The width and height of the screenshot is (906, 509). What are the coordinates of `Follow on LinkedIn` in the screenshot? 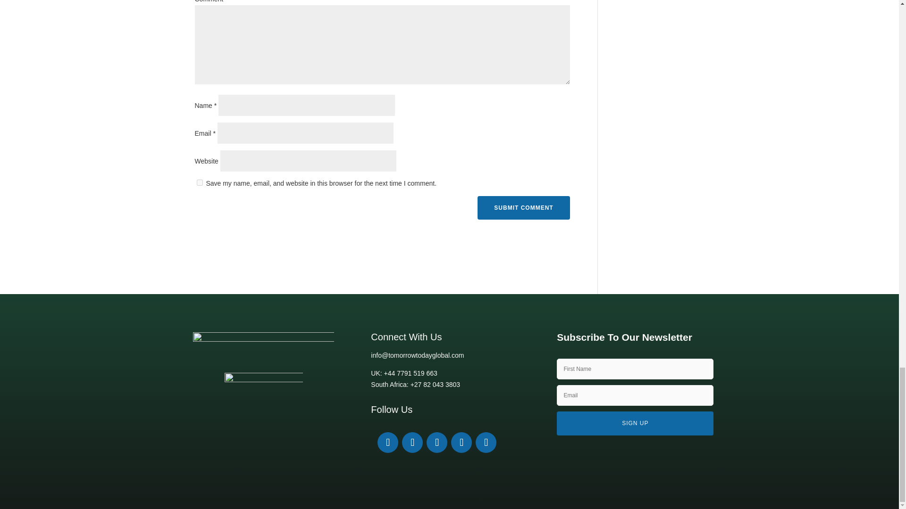 It's located at (388, 442).